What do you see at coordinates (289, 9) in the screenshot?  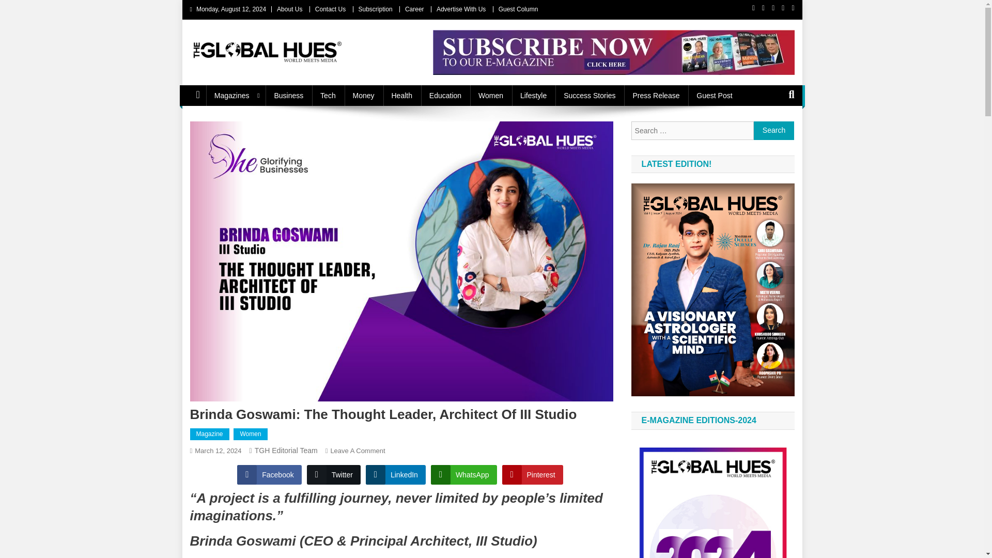 I see `About Us` at bounding box center [289, 9].